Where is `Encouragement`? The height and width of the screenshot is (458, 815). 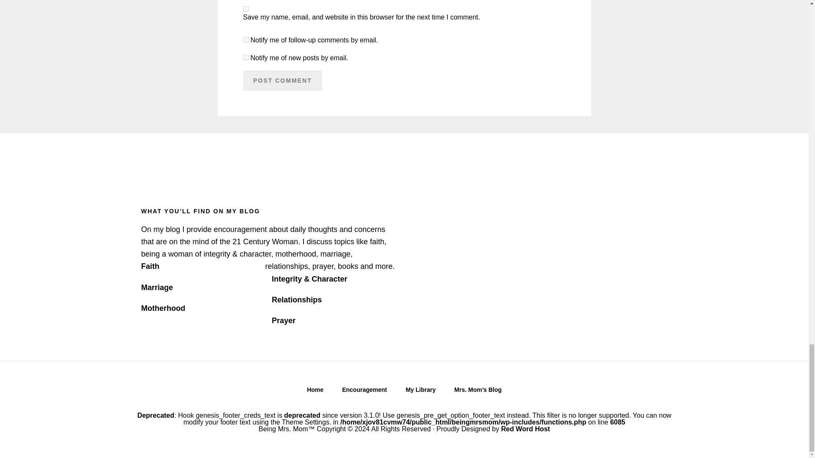 Encouragement is located at coordinates (364, 392).